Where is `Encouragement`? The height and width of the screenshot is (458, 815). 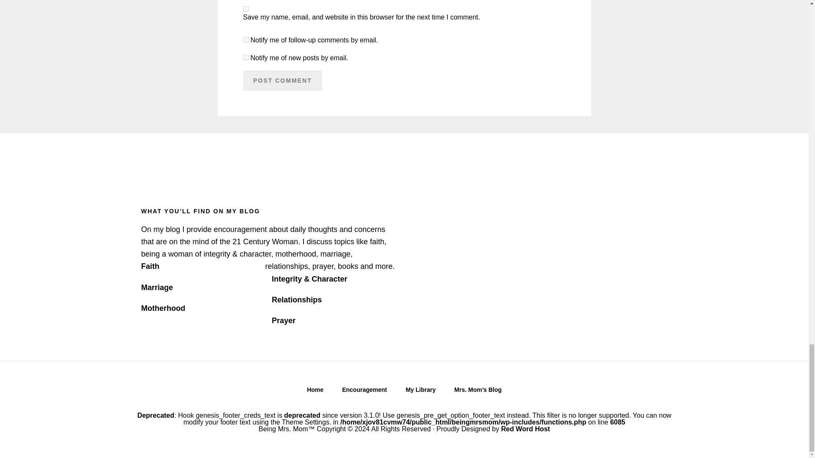 Encouragement is located at coordinates (364, 392).